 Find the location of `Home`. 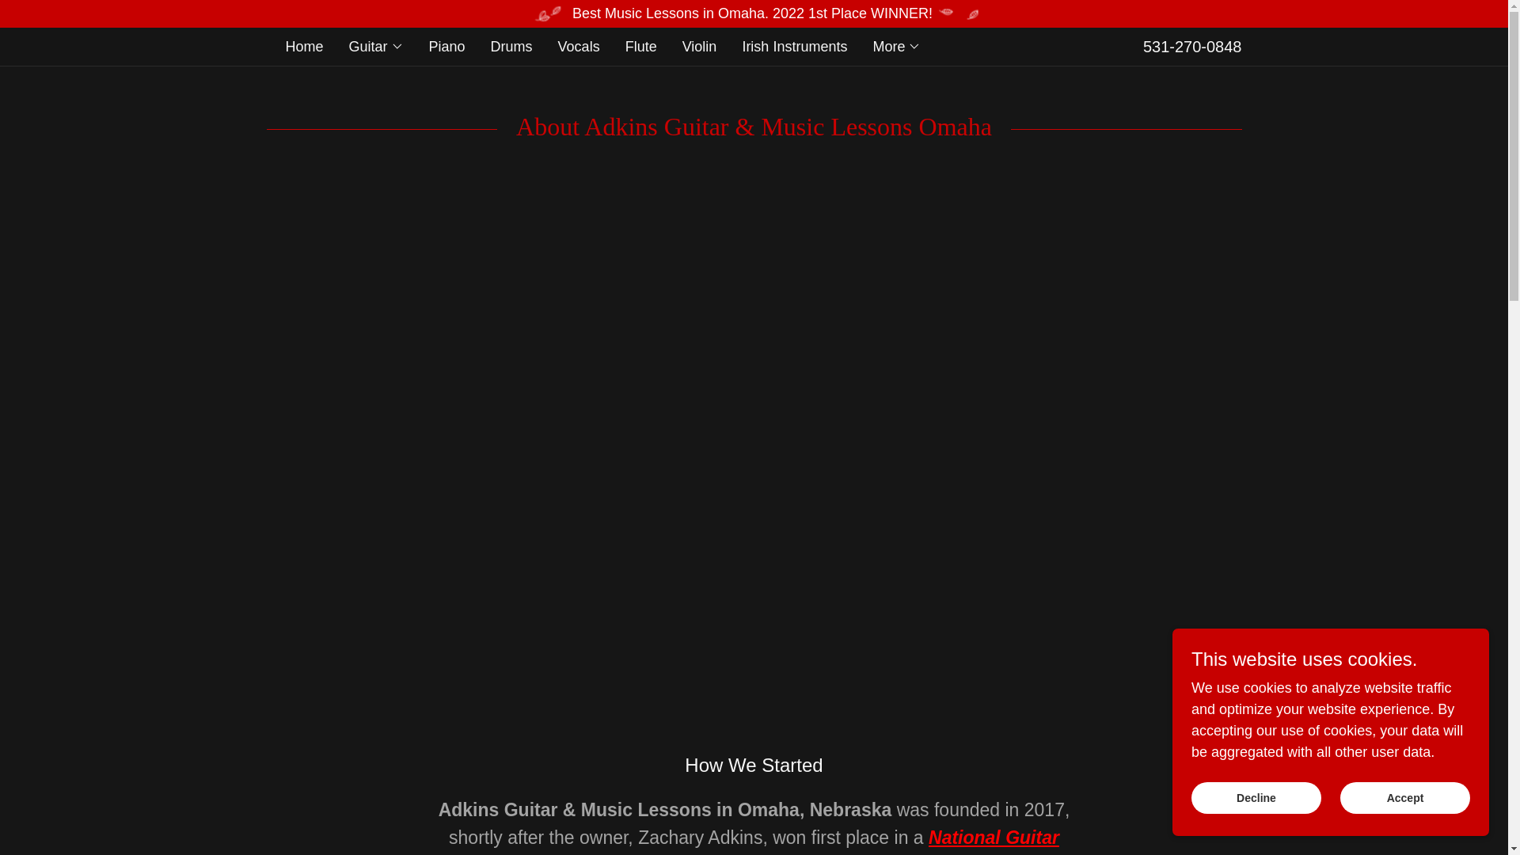

Home is located at coordinates (304, 46).